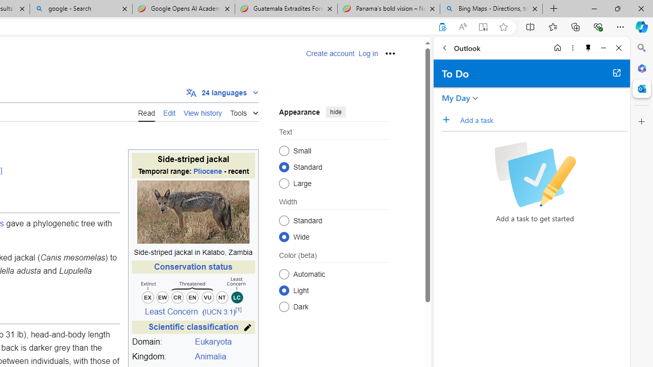  I want to click on Domain:, so click(162, 342).